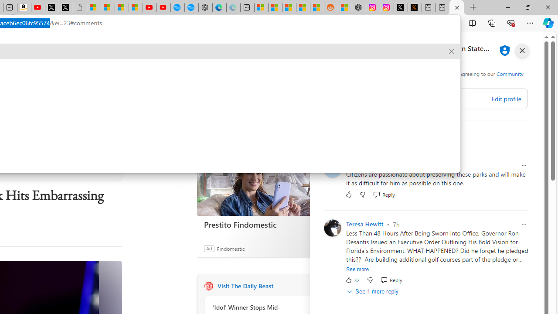 Image resolution: width=558 pixels, height=314 pixels. Describe the element at coordinates (267, 71) in the screenshot. I see `Show more topics` at that location.